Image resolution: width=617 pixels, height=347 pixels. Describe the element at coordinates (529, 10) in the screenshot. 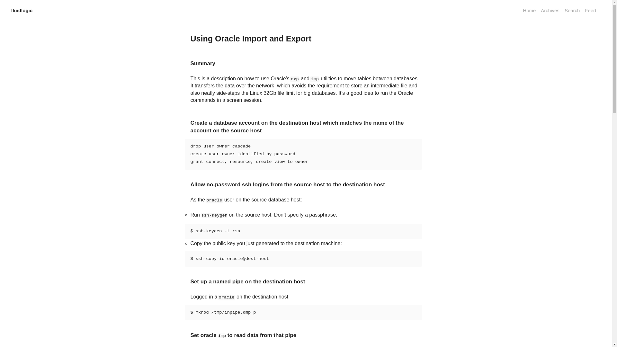

I see `Home` at that location.